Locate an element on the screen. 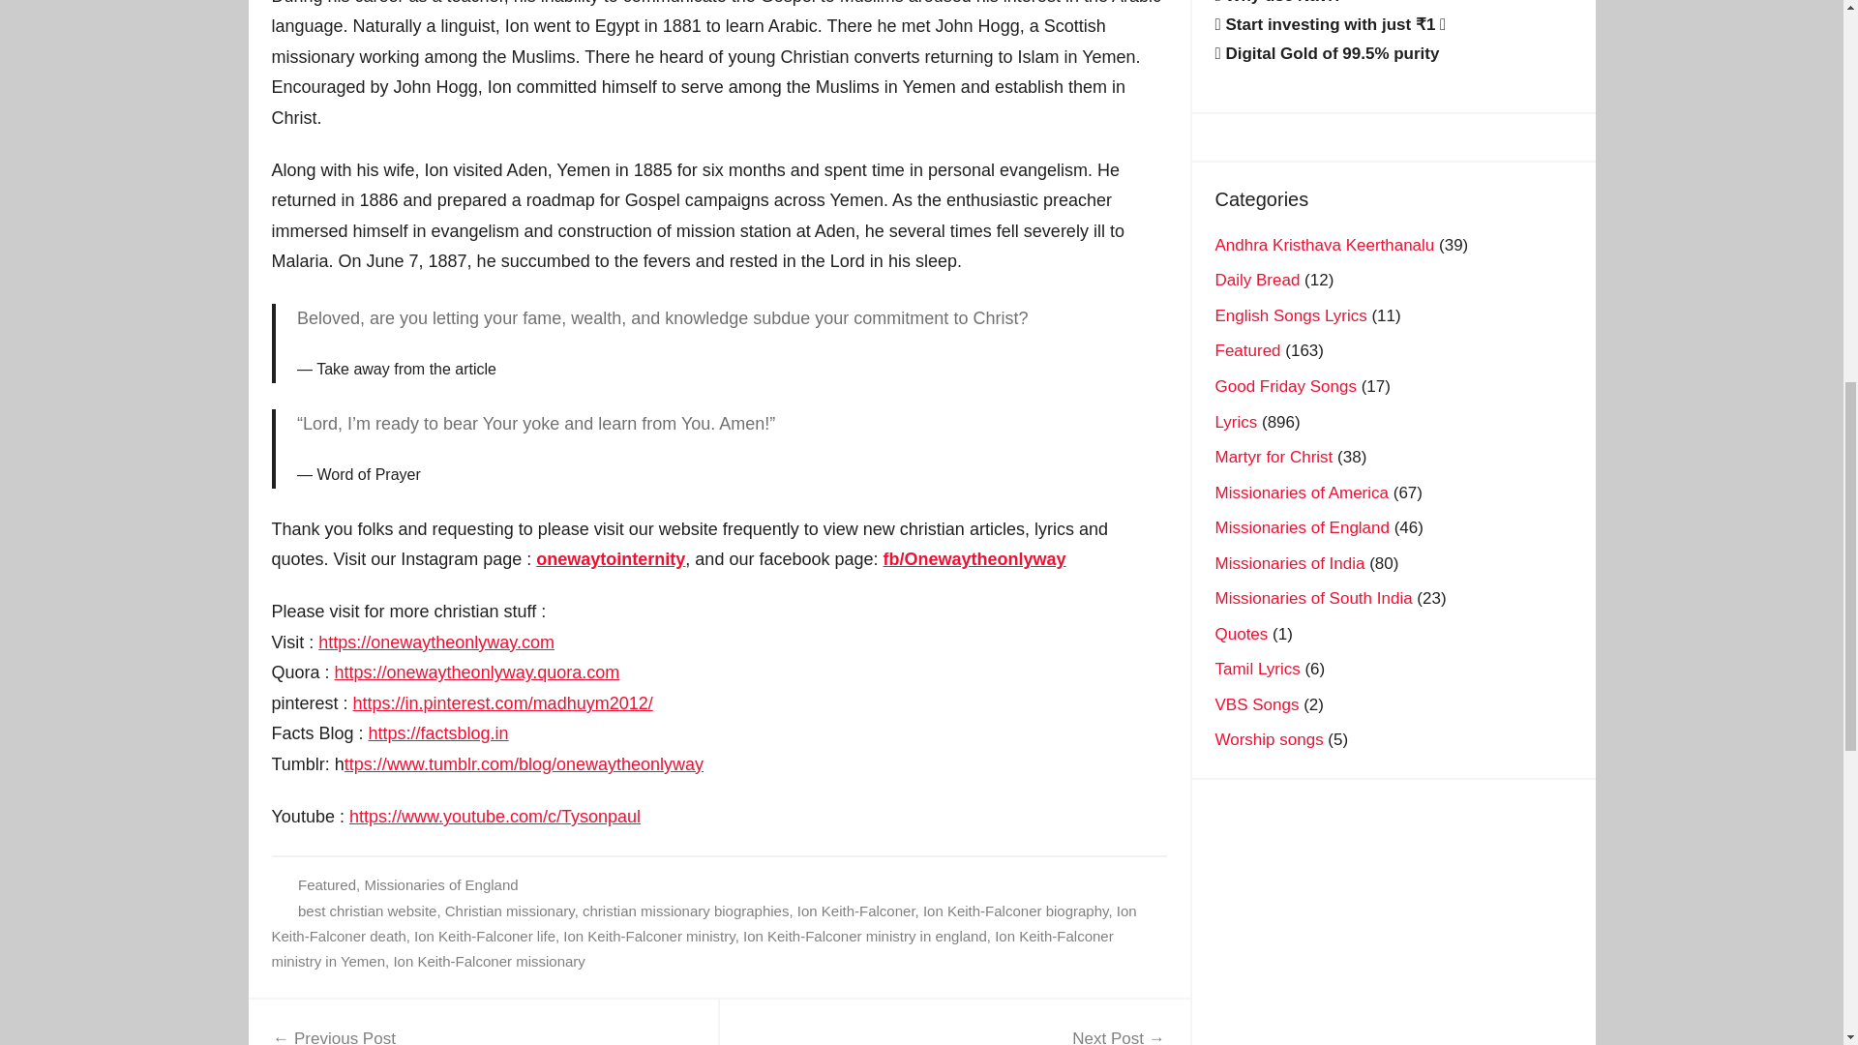  Featured is located at coordinates (509, 911).